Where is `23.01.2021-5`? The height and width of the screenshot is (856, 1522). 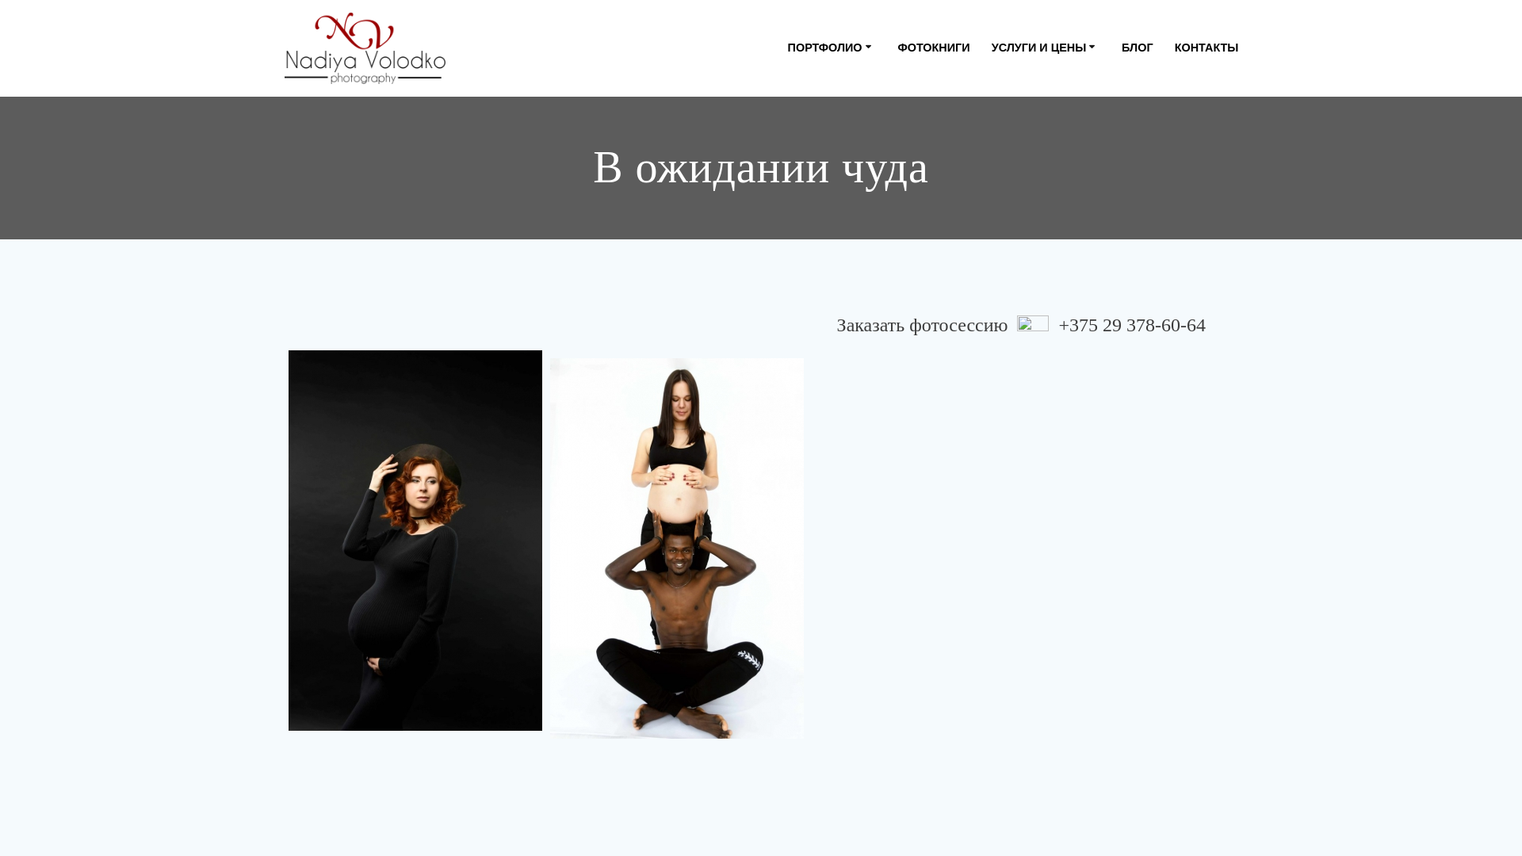
23.01.2021-5 is located at coordinates (812, 717).